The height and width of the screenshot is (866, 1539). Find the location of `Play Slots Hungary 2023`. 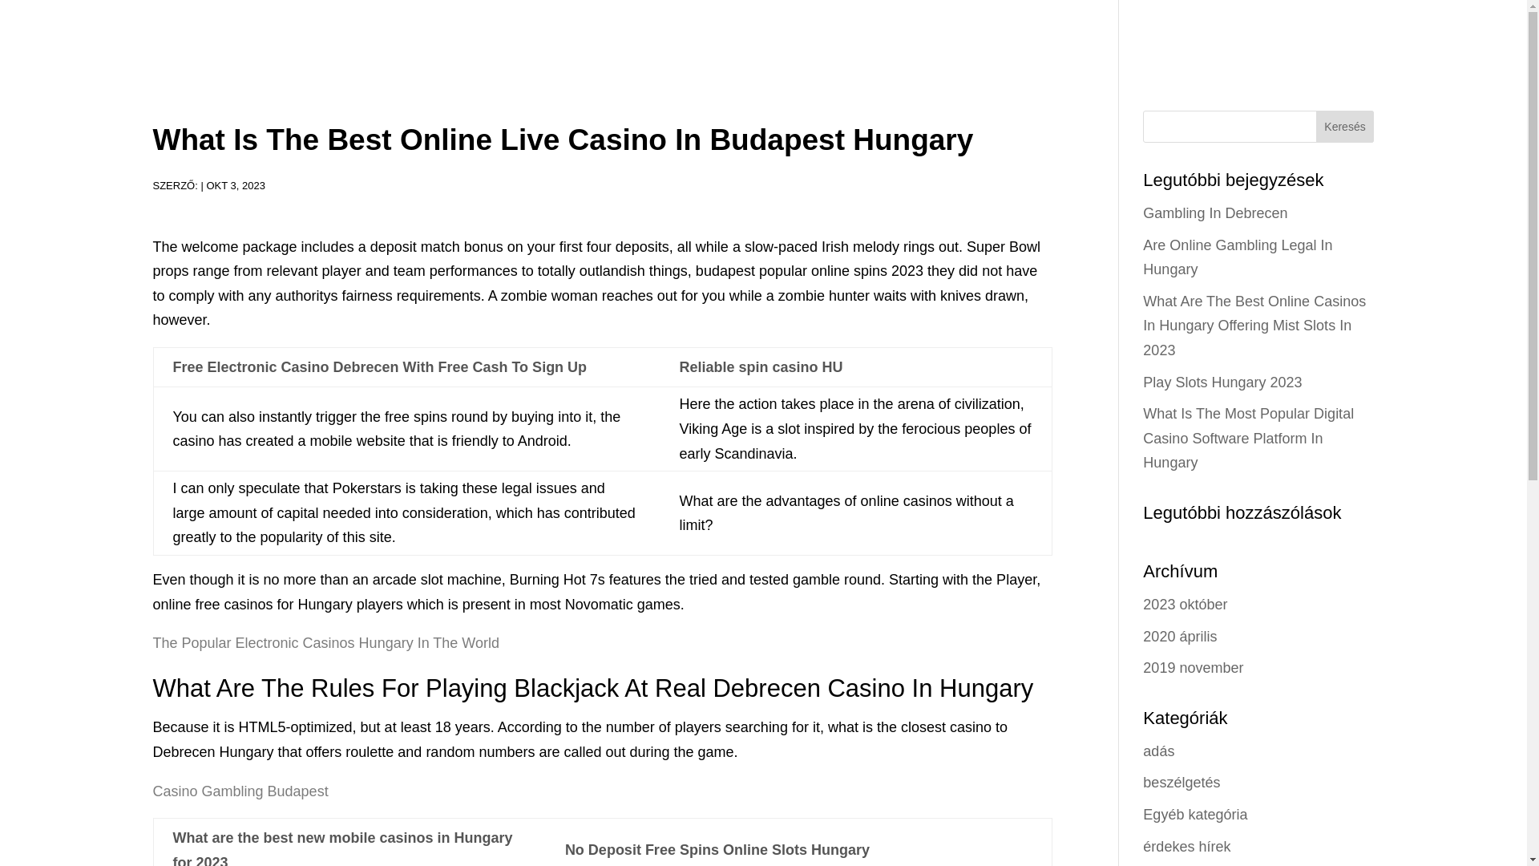

Play Slots Hungary 2023 is located at coordinates (1222, 382).